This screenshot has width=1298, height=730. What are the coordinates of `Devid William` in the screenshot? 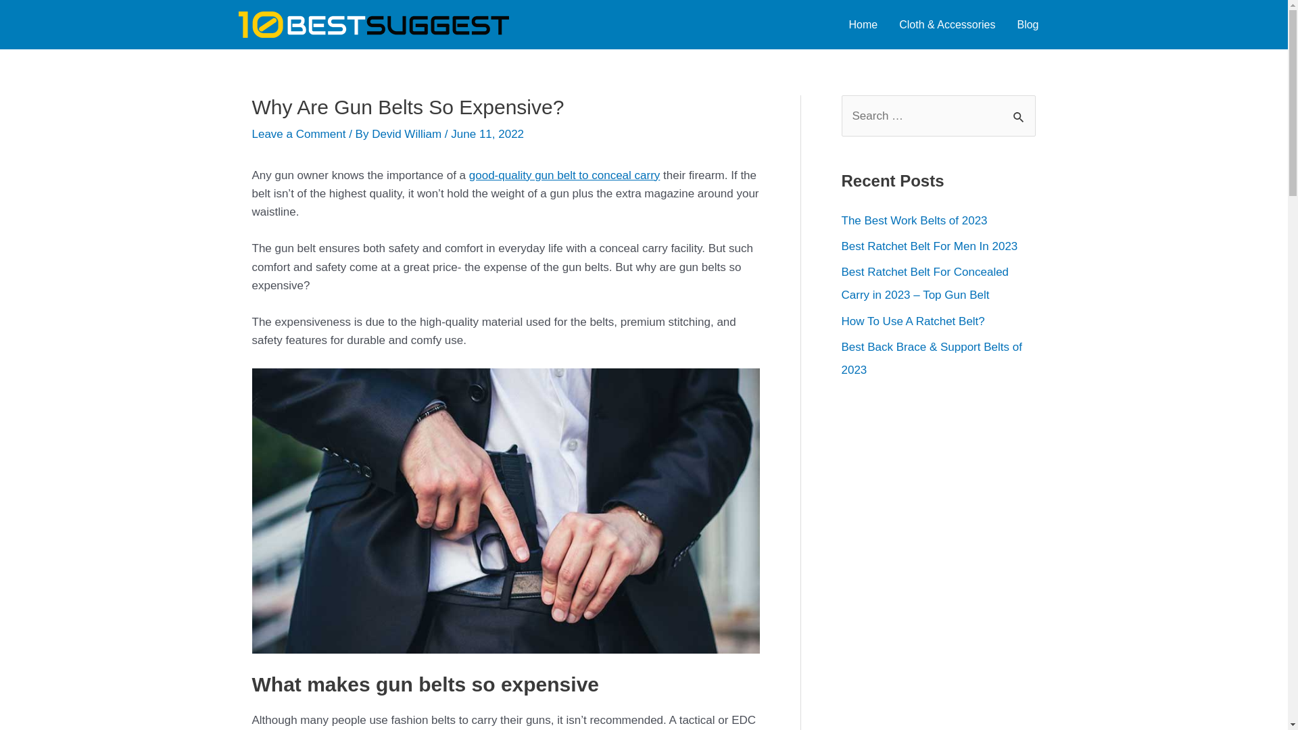 It's located at (408, 134).